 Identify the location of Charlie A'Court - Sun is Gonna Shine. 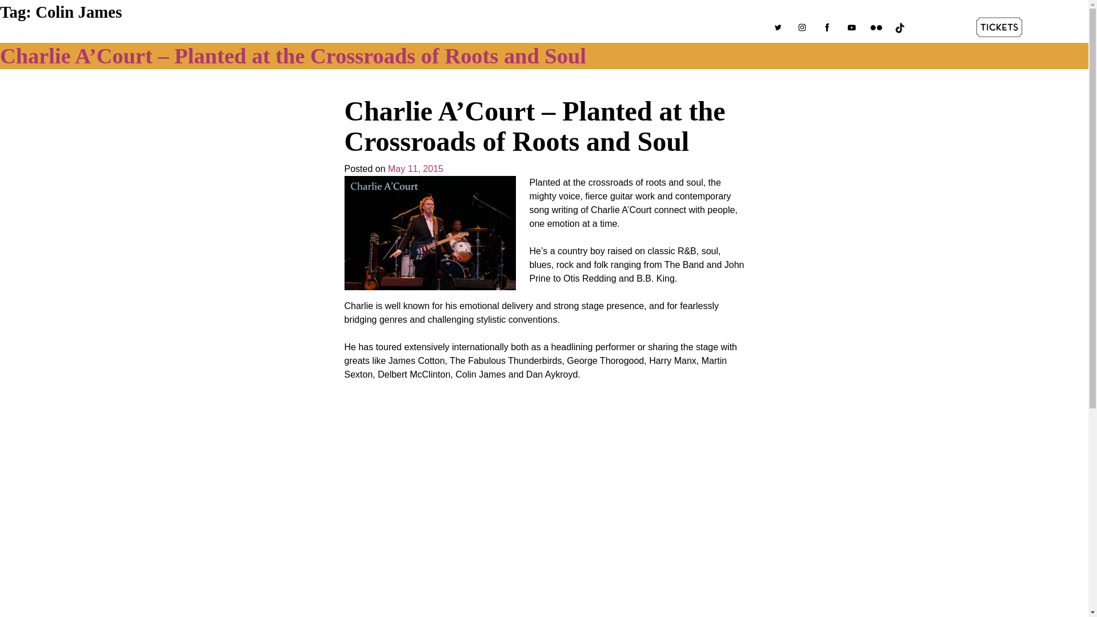
(527, 498).